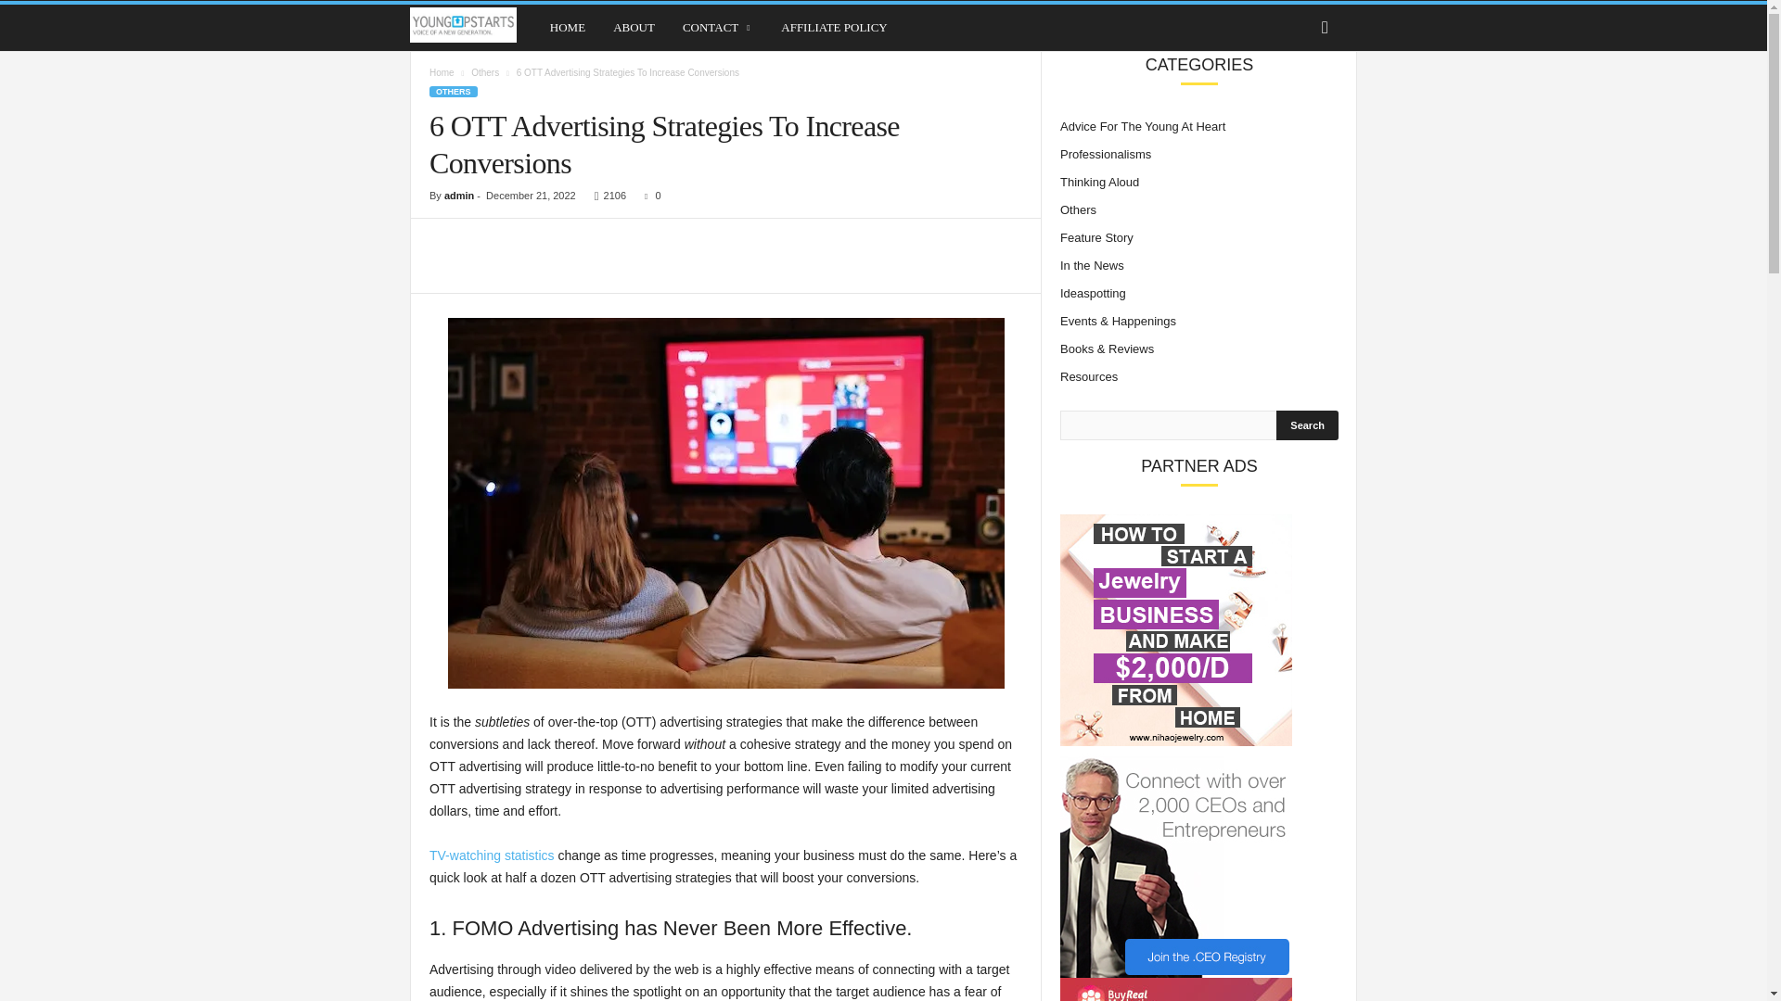 This screenshot has width=1781, height=1001. I want to click on Search, so click(1308, 424).